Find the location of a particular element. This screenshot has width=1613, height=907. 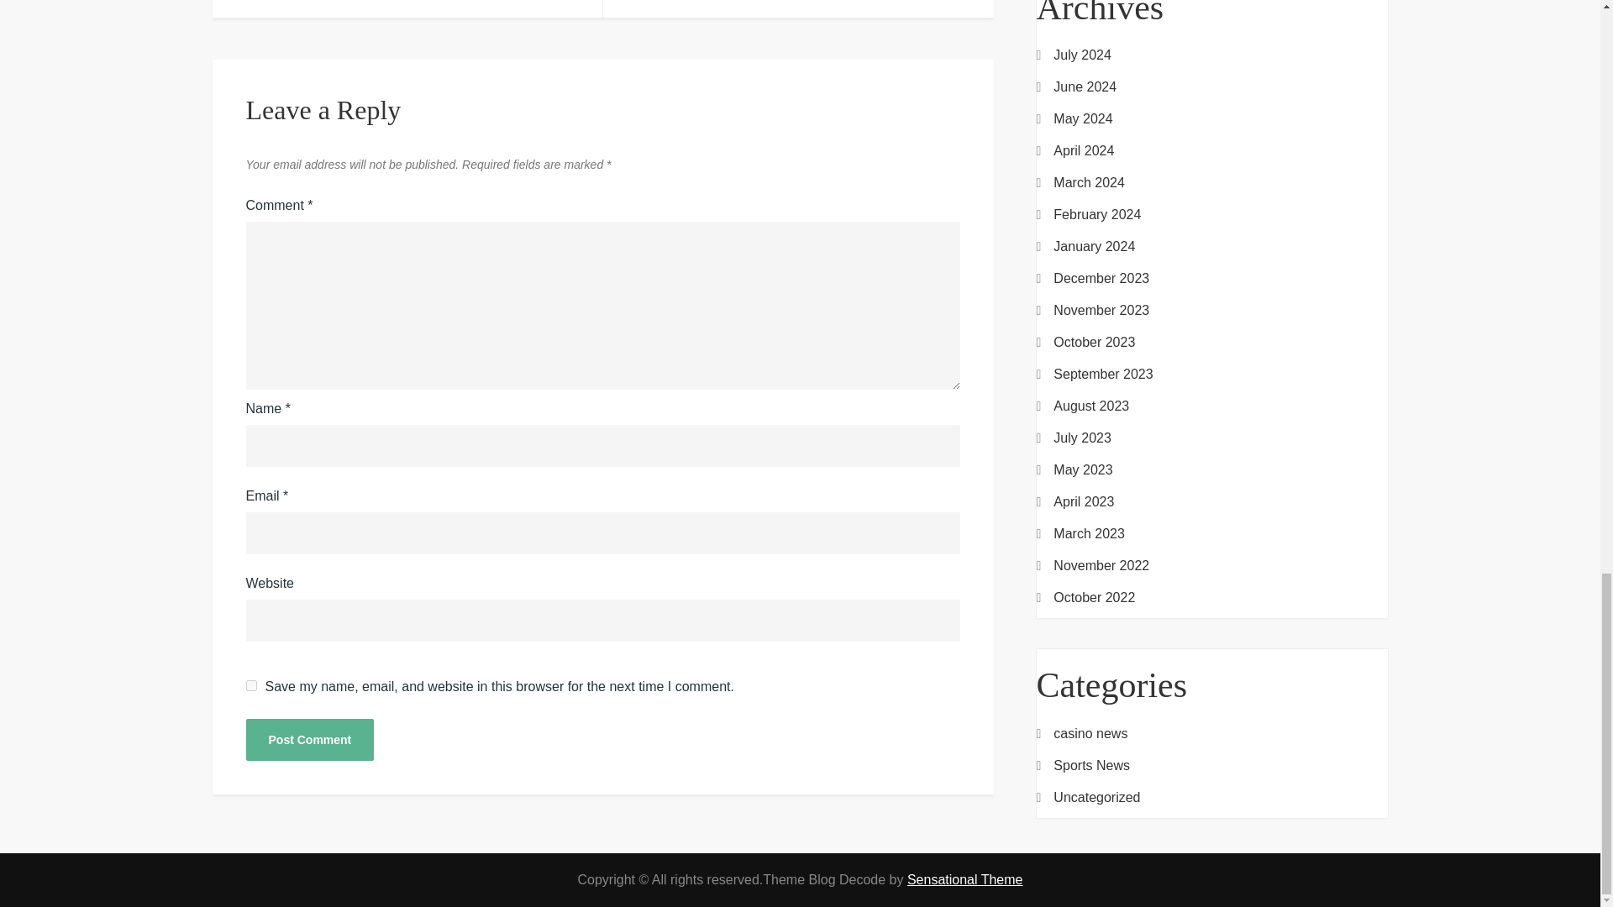

Post Comment is located at coordinates (309, 740).